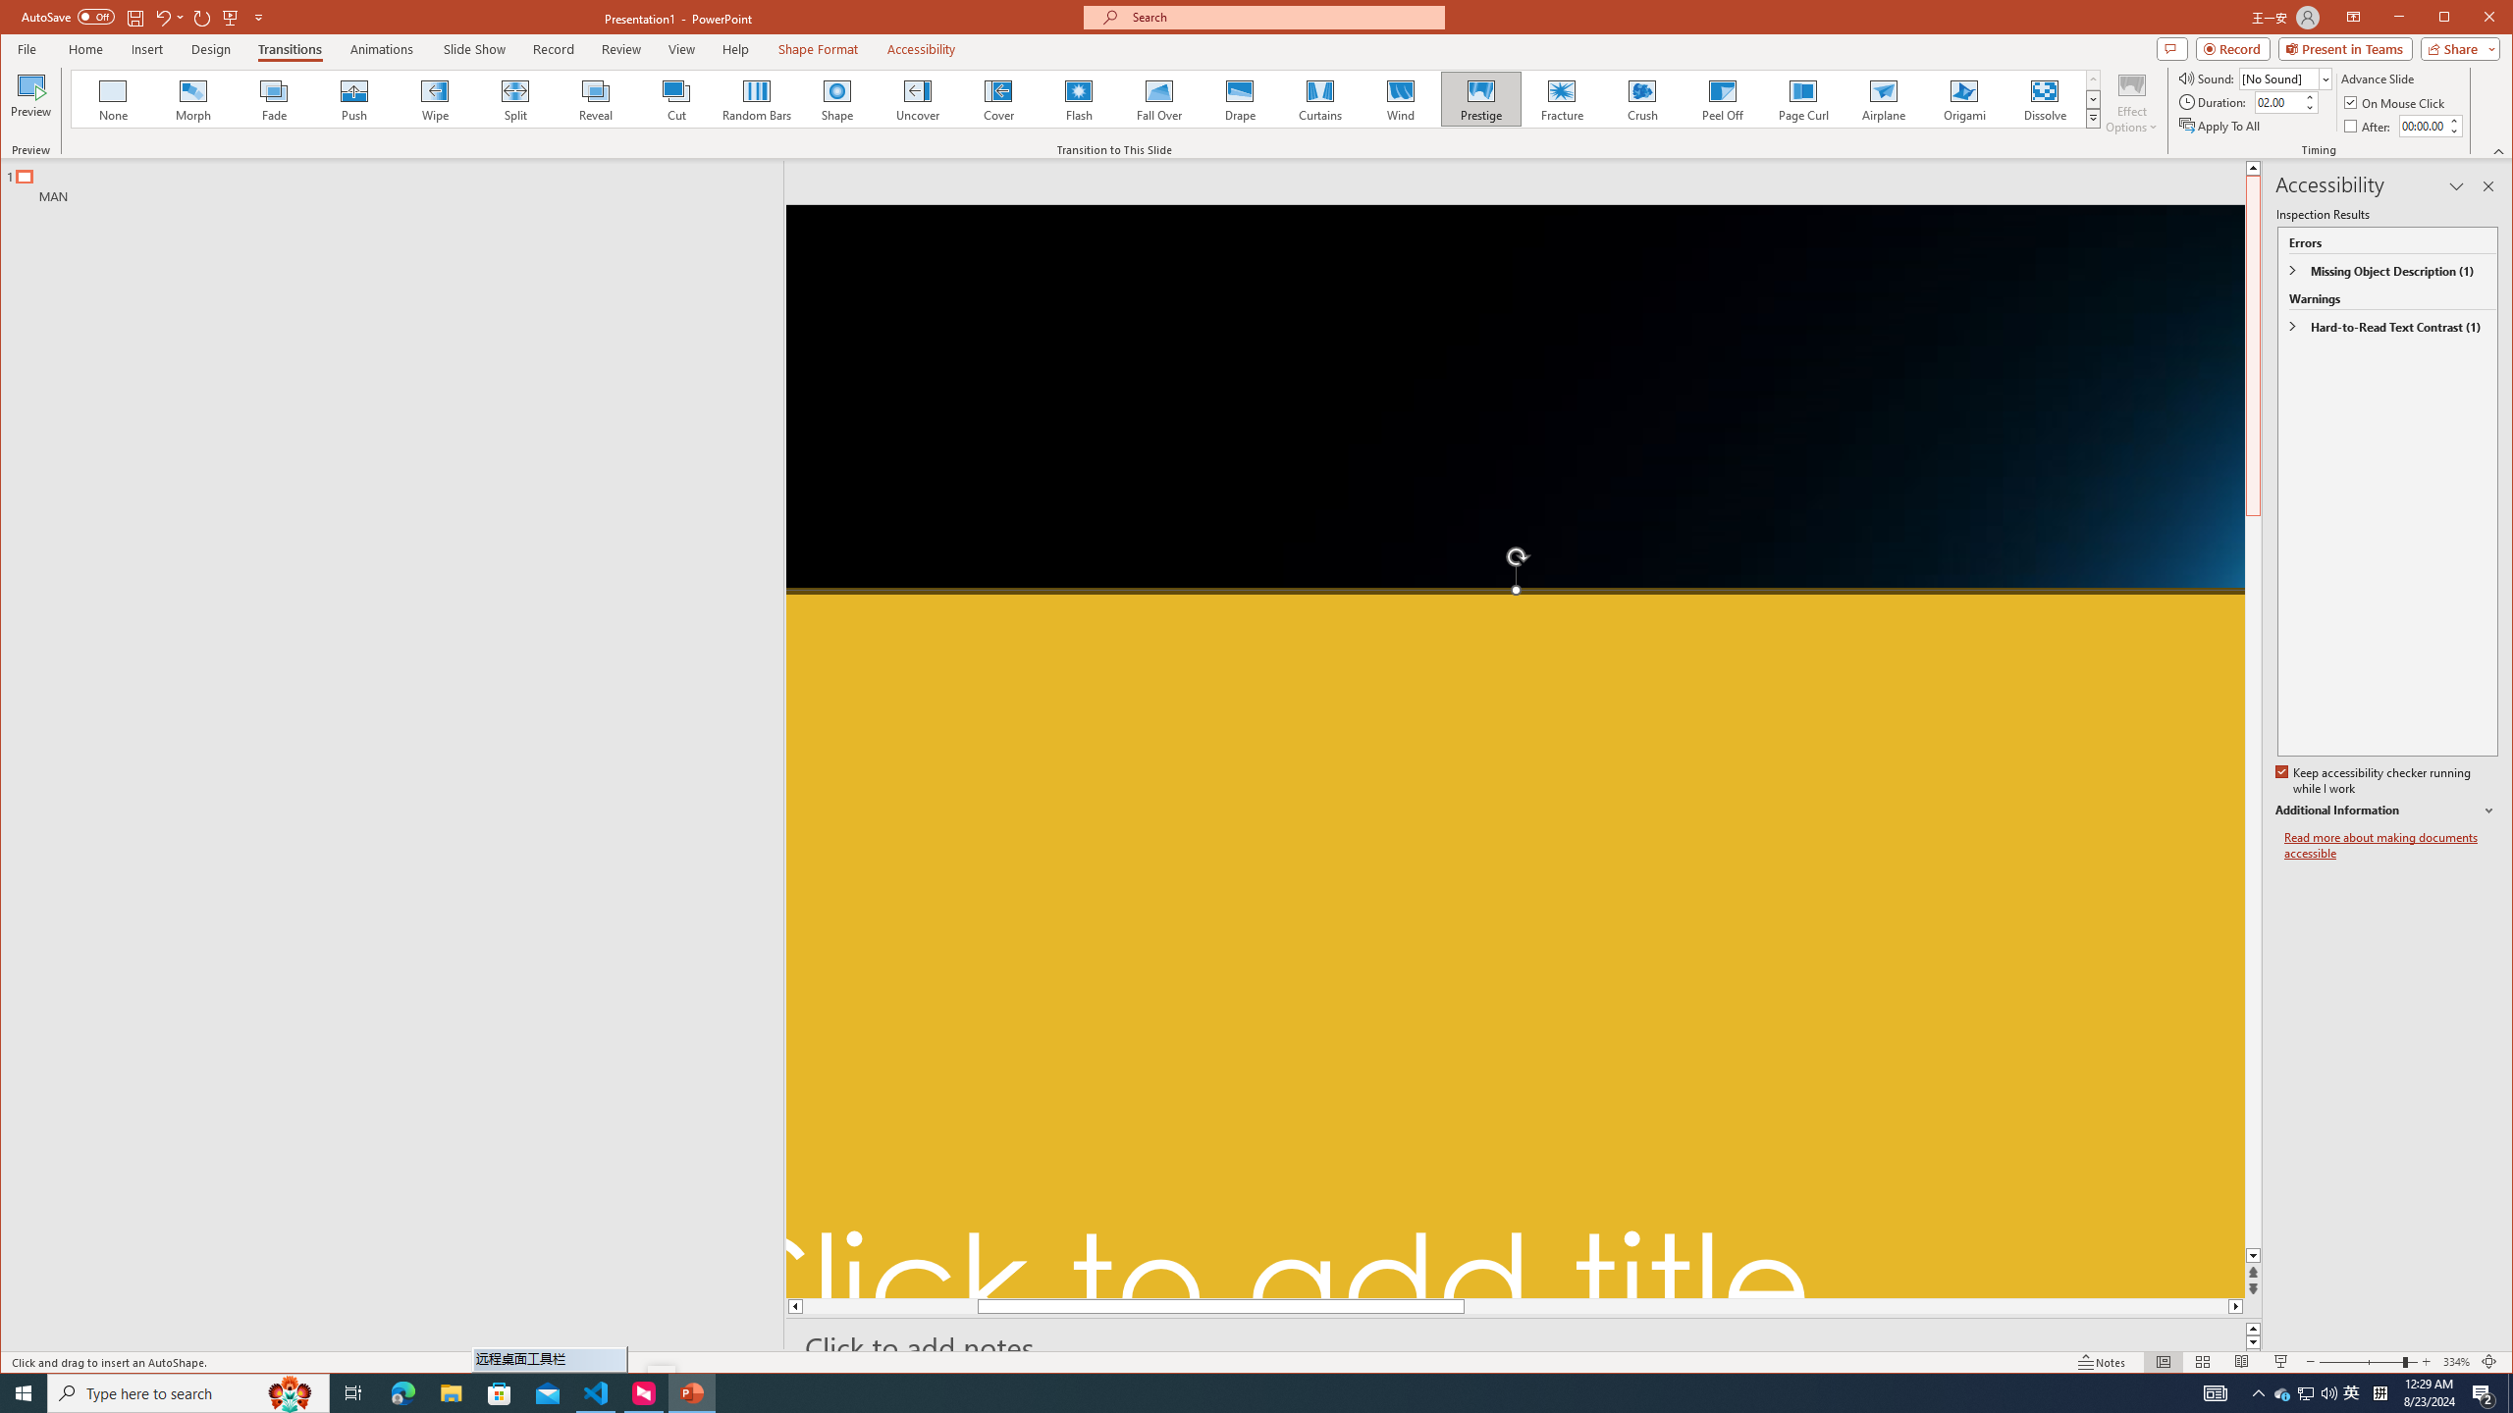 The width and height of the screenshot is (2513, 1413). Describe the element at coordinates (2368, 1362) in the screenshot. I see `Zoom` at that location.